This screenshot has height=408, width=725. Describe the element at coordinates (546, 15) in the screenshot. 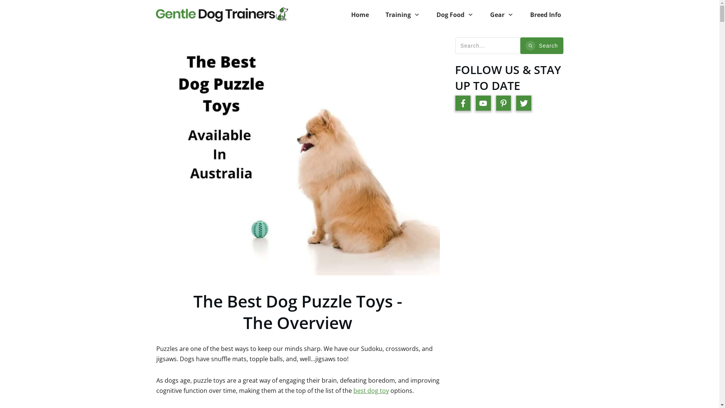

I see `Breed Info` at that location.